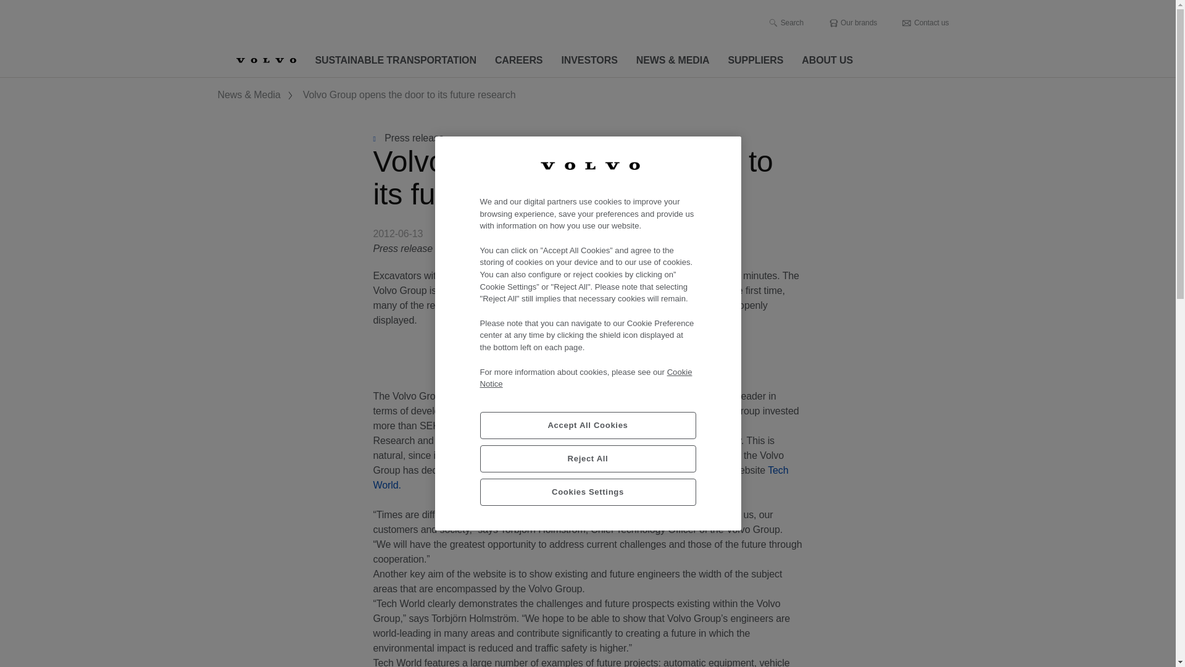  I want to click on Investors, so click(589, 61).